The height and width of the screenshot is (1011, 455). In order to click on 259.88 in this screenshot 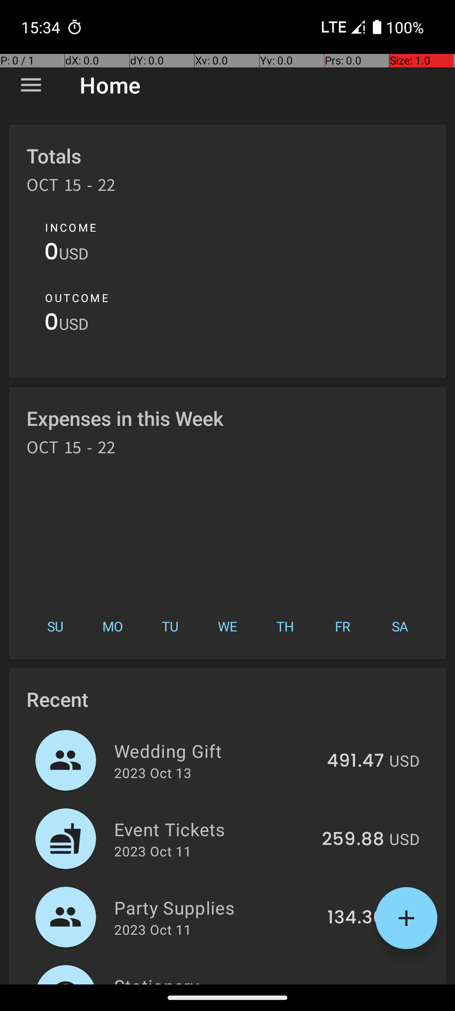, I will do `click(353, 840)`.